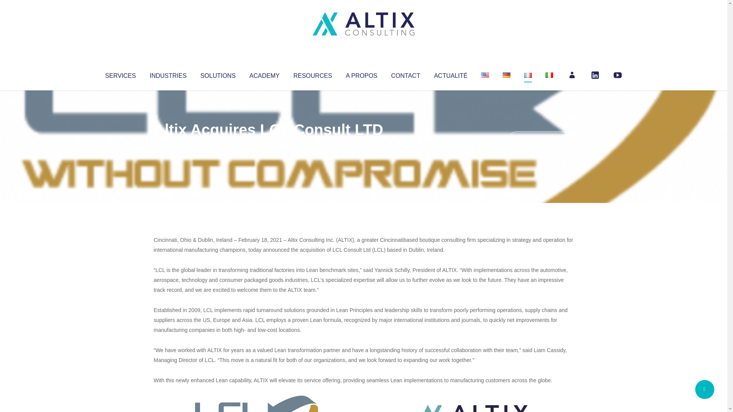 The height and width of the screenshot is (412, 733). I want to click on RESOURCES, so click(312, 74).